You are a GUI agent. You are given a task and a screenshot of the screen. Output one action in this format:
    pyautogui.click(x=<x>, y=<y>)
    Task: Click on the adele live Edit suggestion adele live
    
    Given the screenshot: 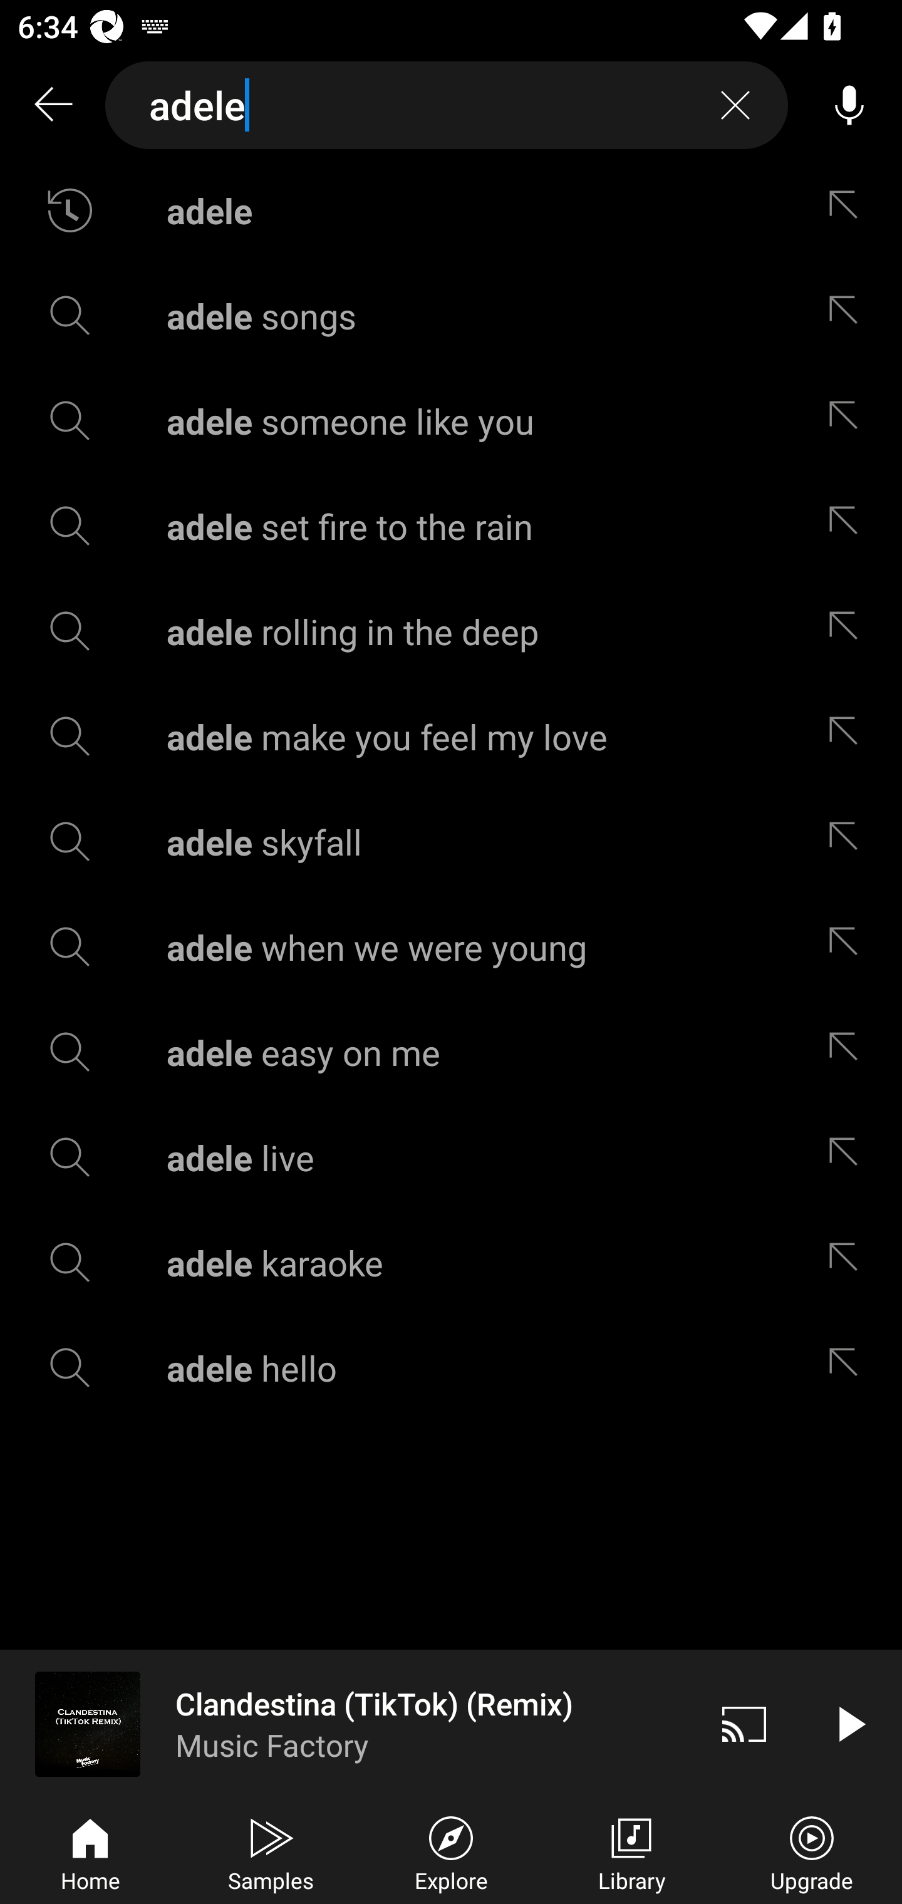 What is the action you would take?
    pyautogui.click(x=451, y=1157)
    